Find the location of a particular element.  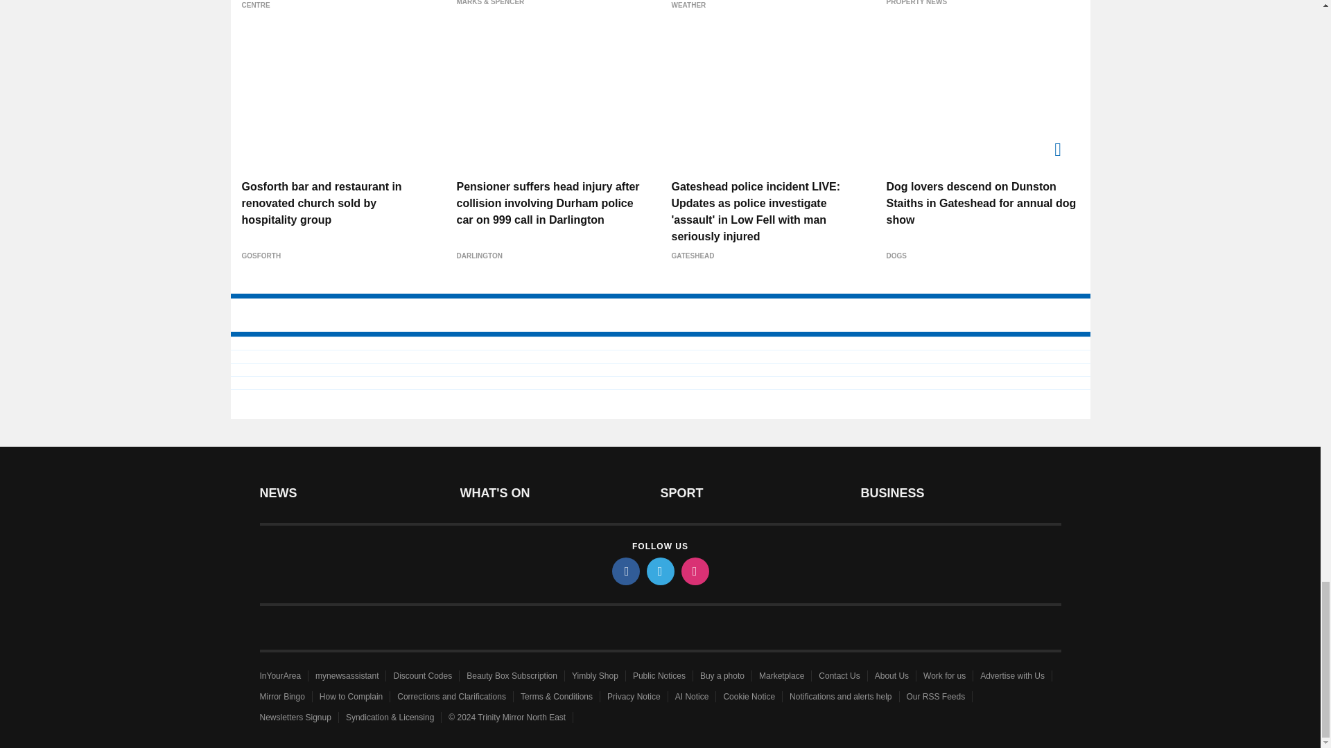

twitter is located at coordinates (659, 571).